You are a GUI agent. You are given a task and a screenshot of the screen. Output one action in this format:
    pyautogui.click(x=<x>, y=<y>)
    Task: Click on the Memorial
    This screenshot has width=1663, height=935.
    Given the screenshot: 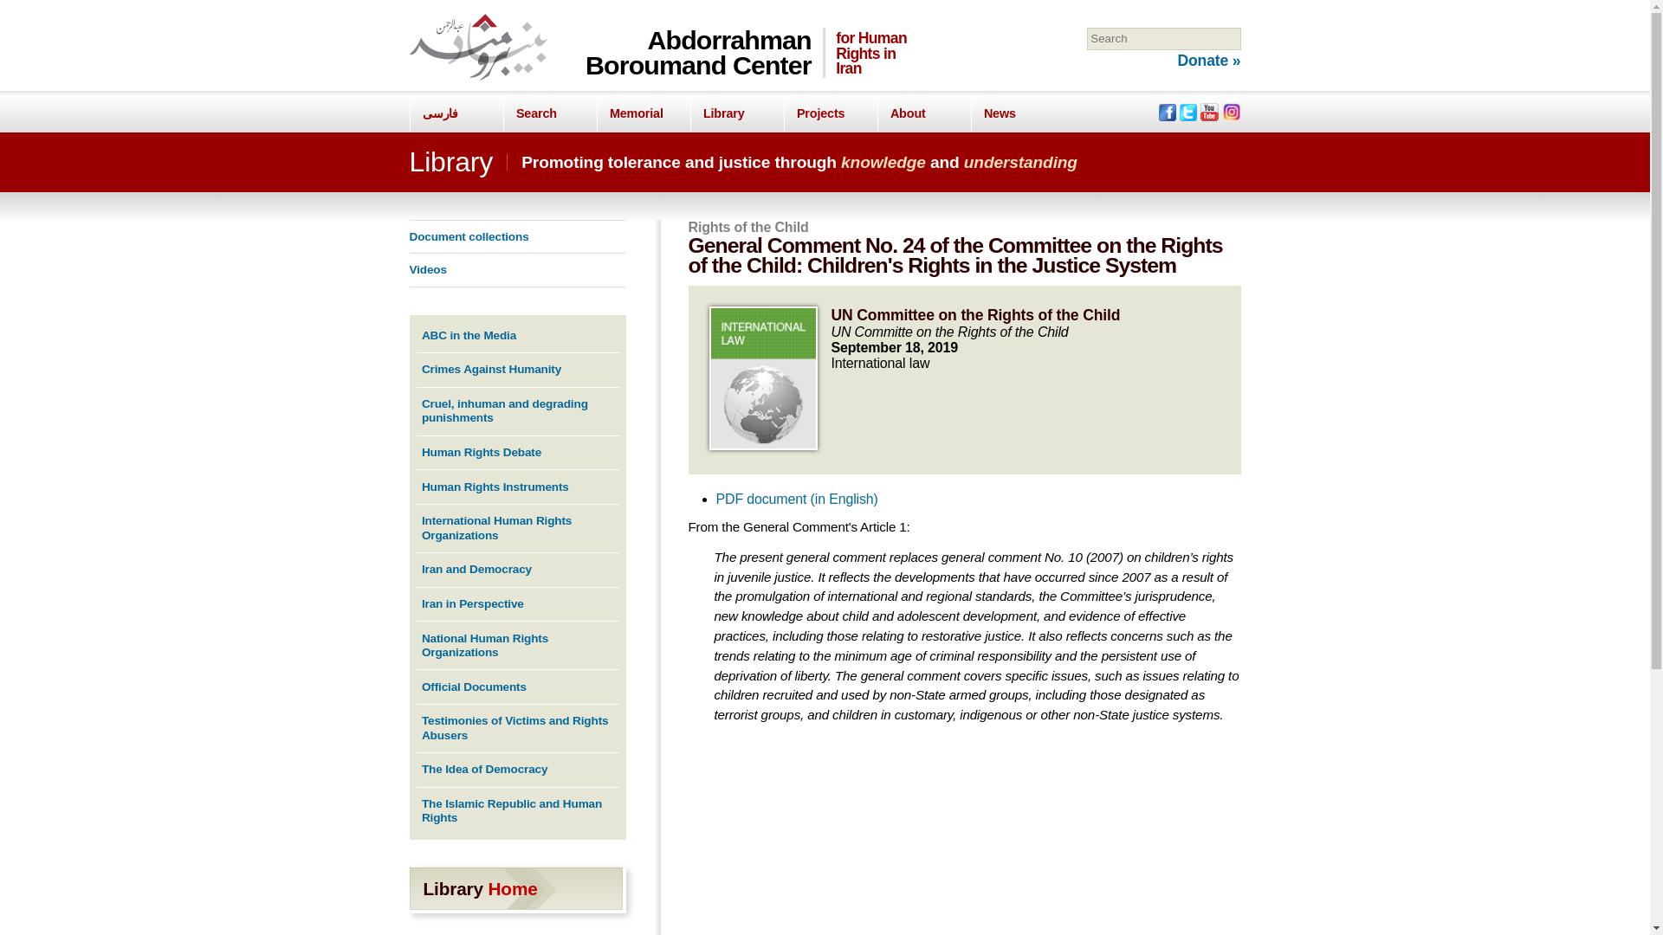 What is the action you would take?
    pyautogui.click(x=643, y=114)
    